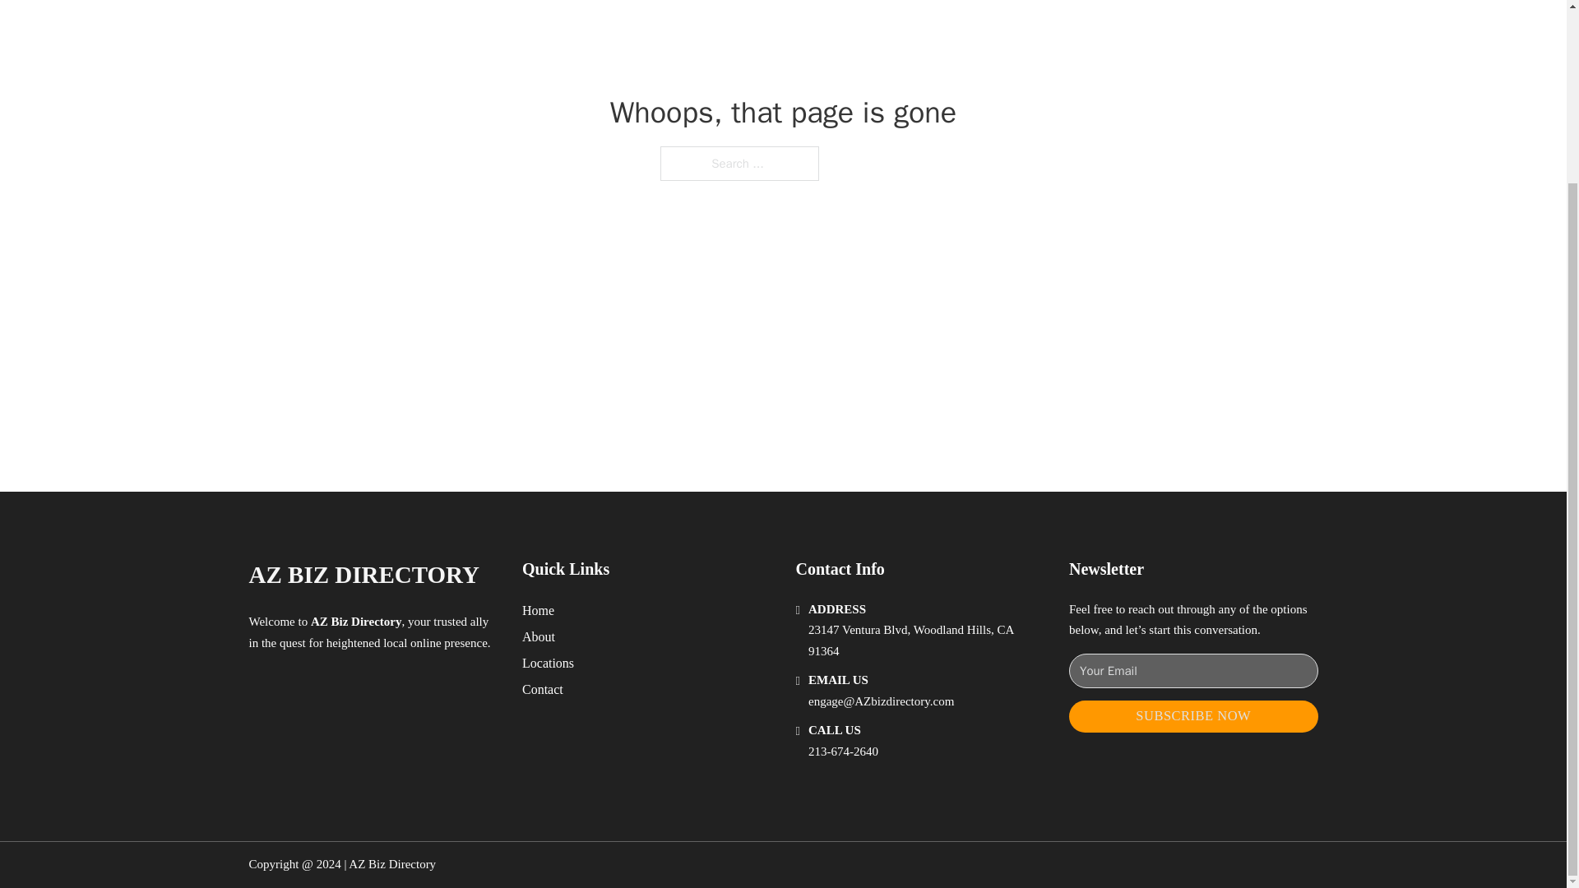 This screenshot has width=1579, height=888. Describe the element at coordinates (539, 636) in the screenshot. I see `About` at that location.